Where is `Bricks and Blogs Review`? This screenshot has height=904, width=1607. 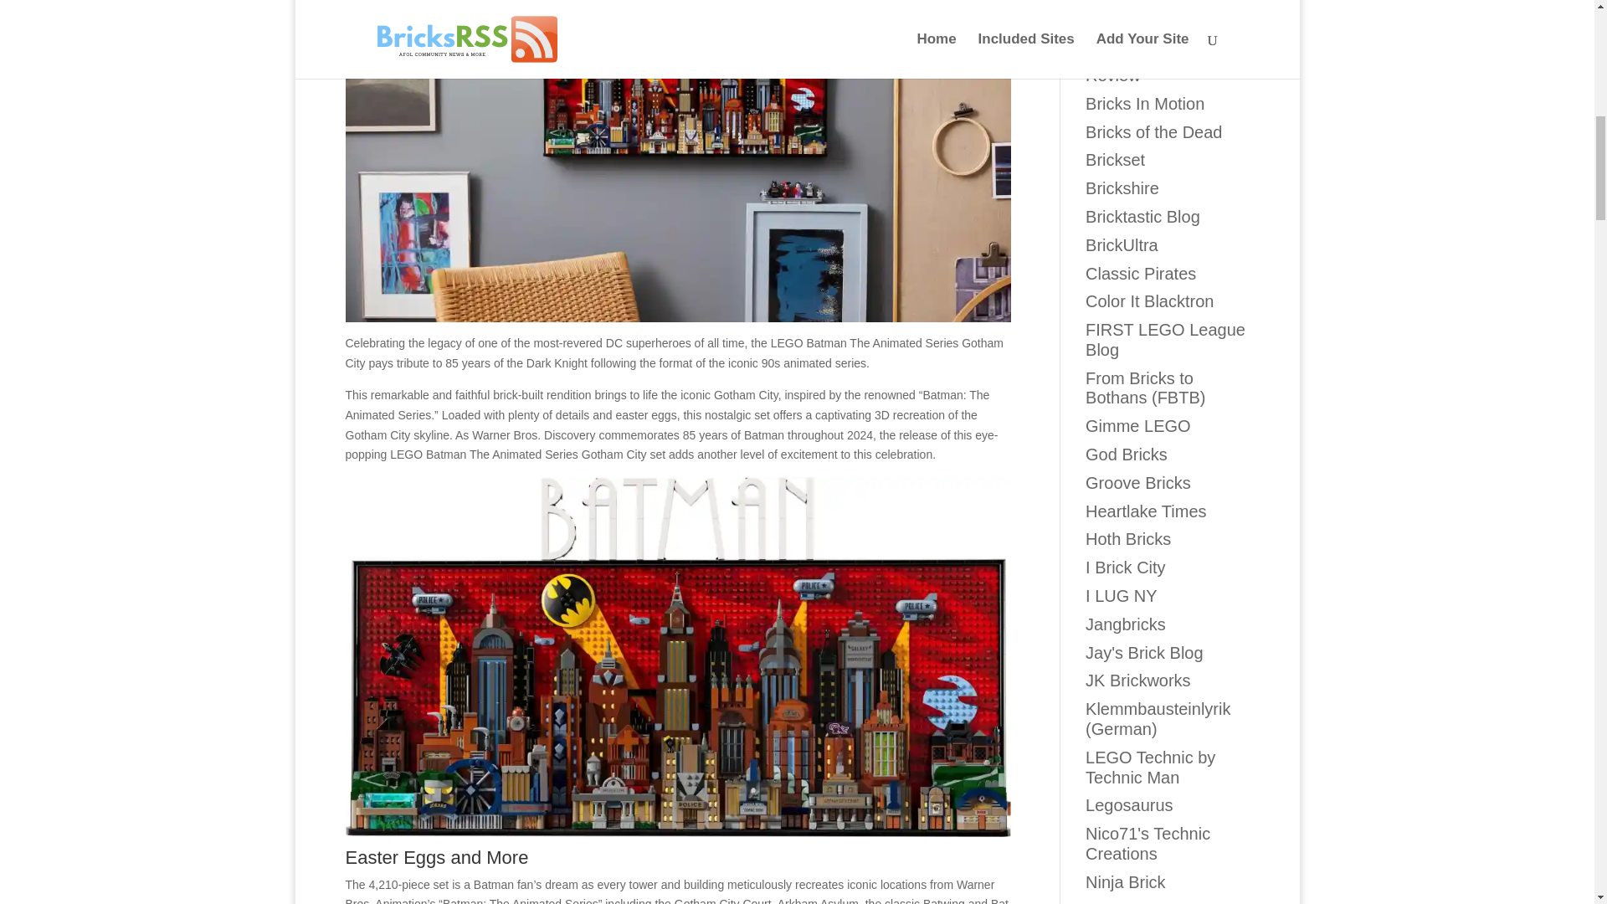 Bricks and Blogs Review is located at coordinates (1147, 65).